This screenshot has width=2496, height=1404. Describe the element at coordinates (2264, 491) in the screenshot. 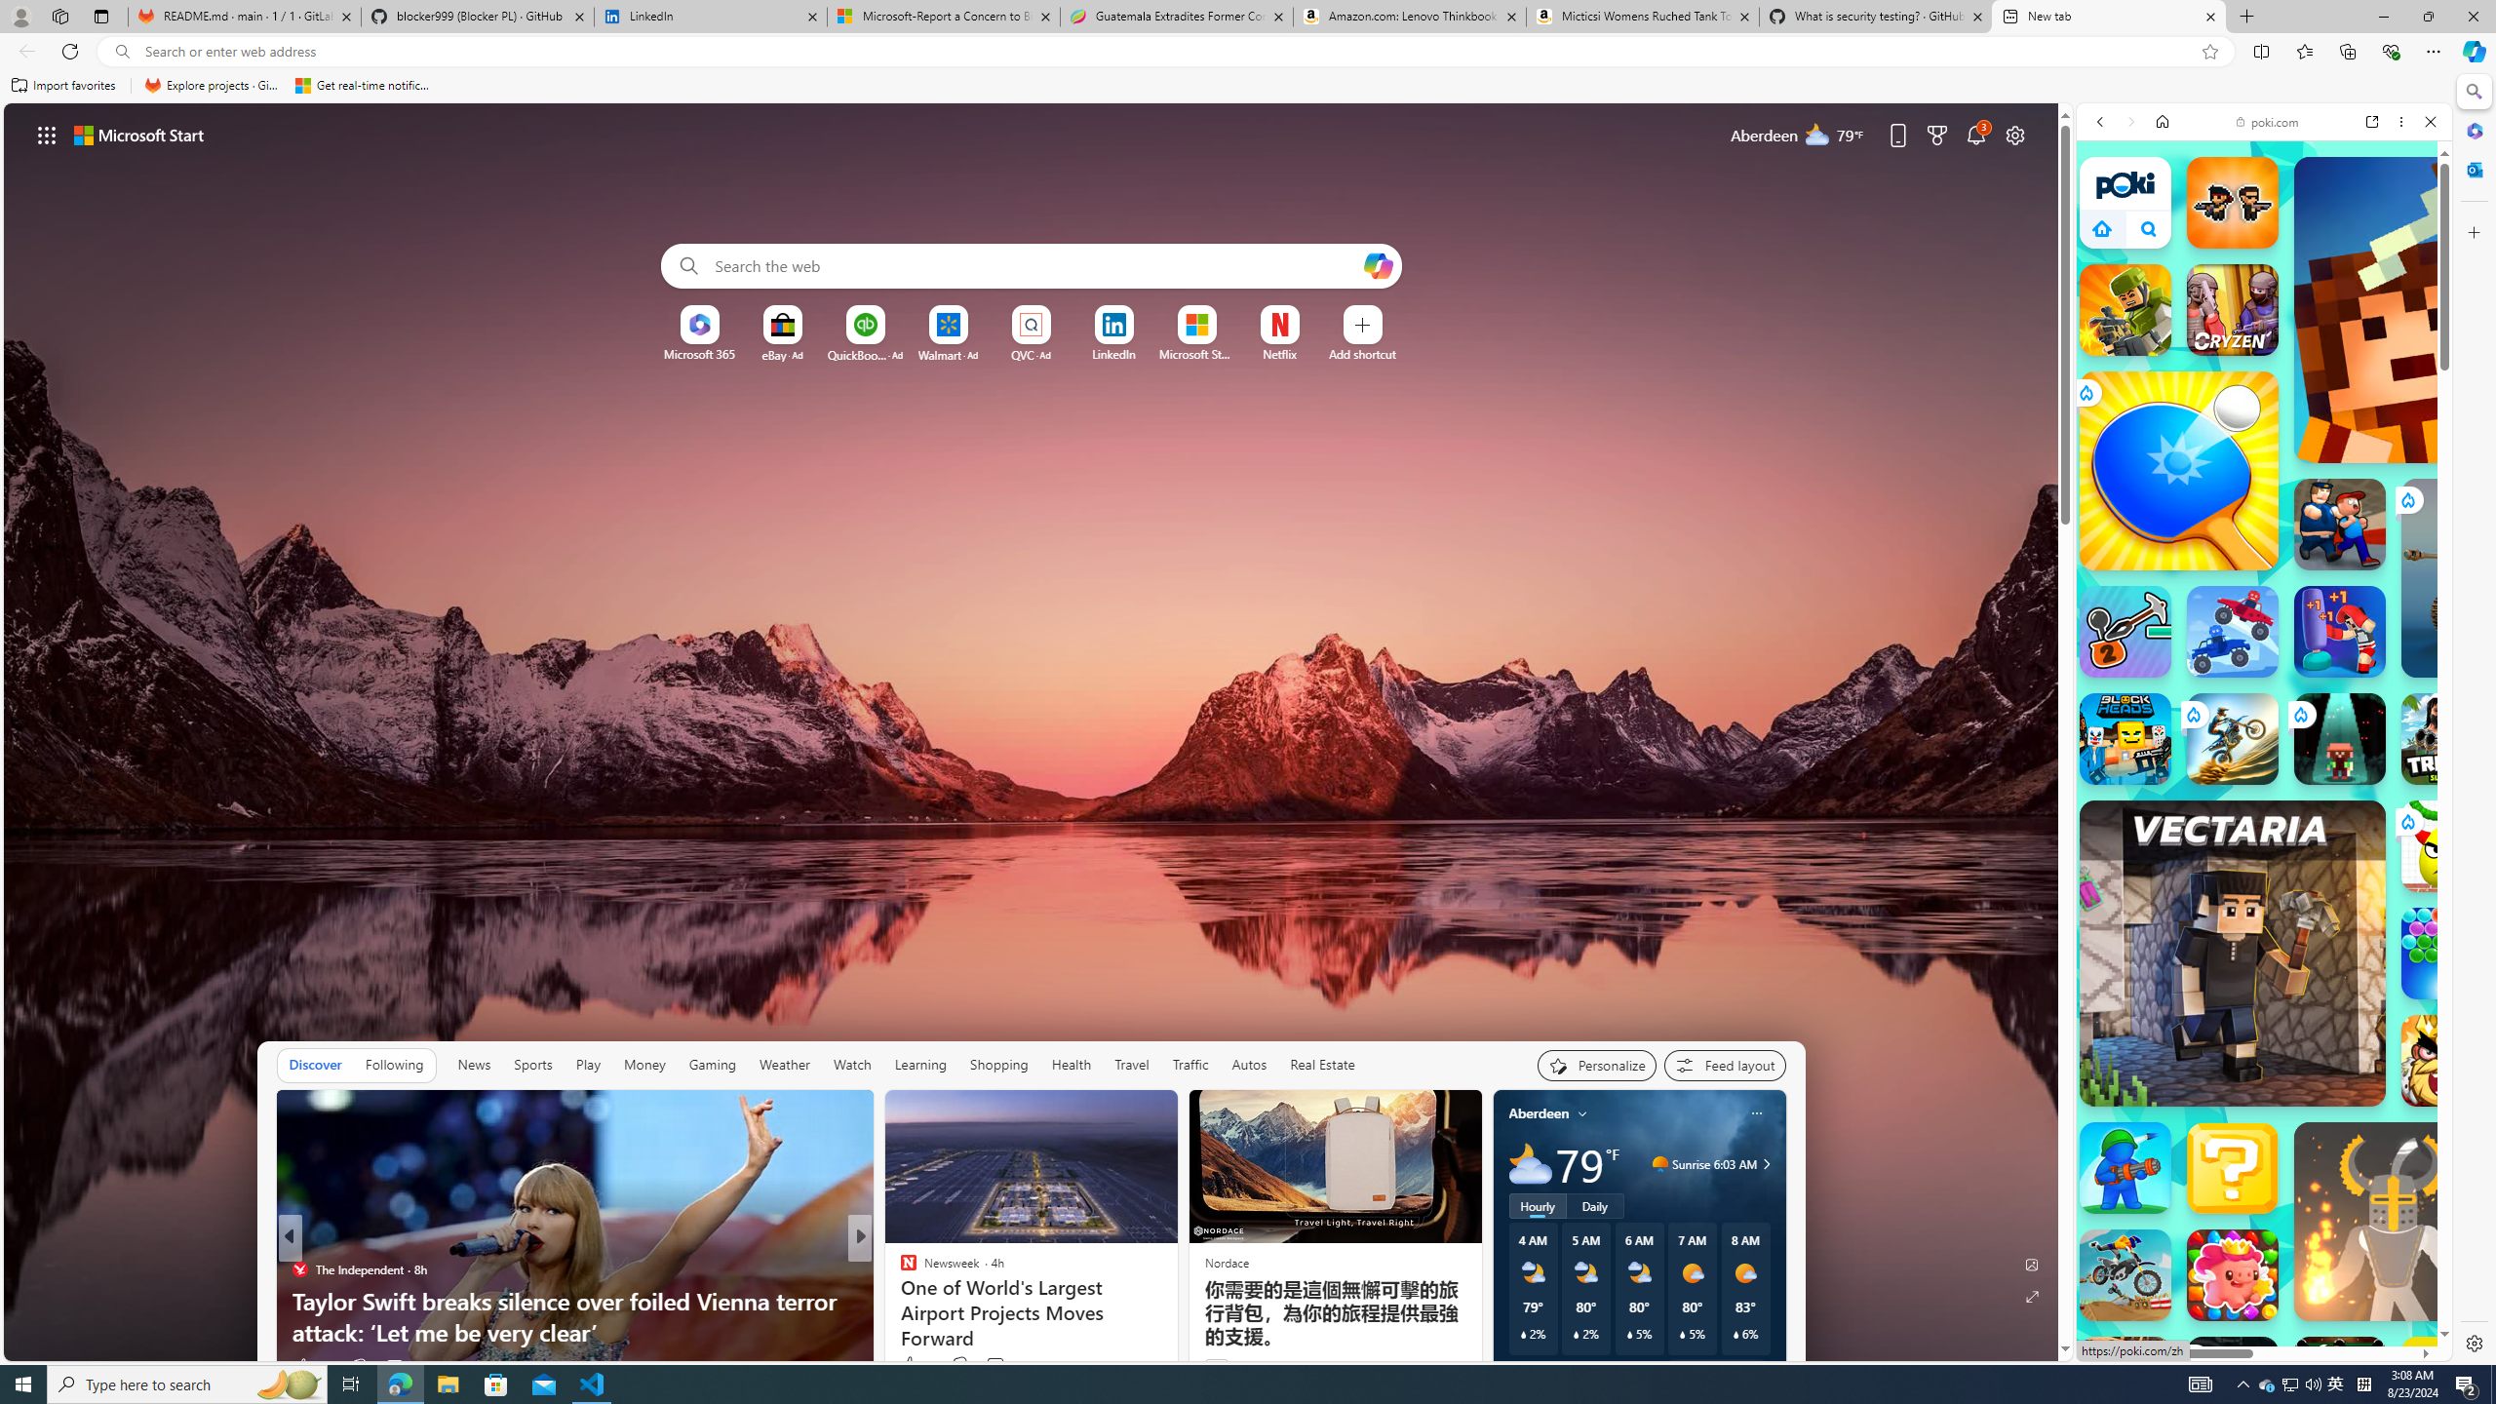

I see `Car Games` at that location.